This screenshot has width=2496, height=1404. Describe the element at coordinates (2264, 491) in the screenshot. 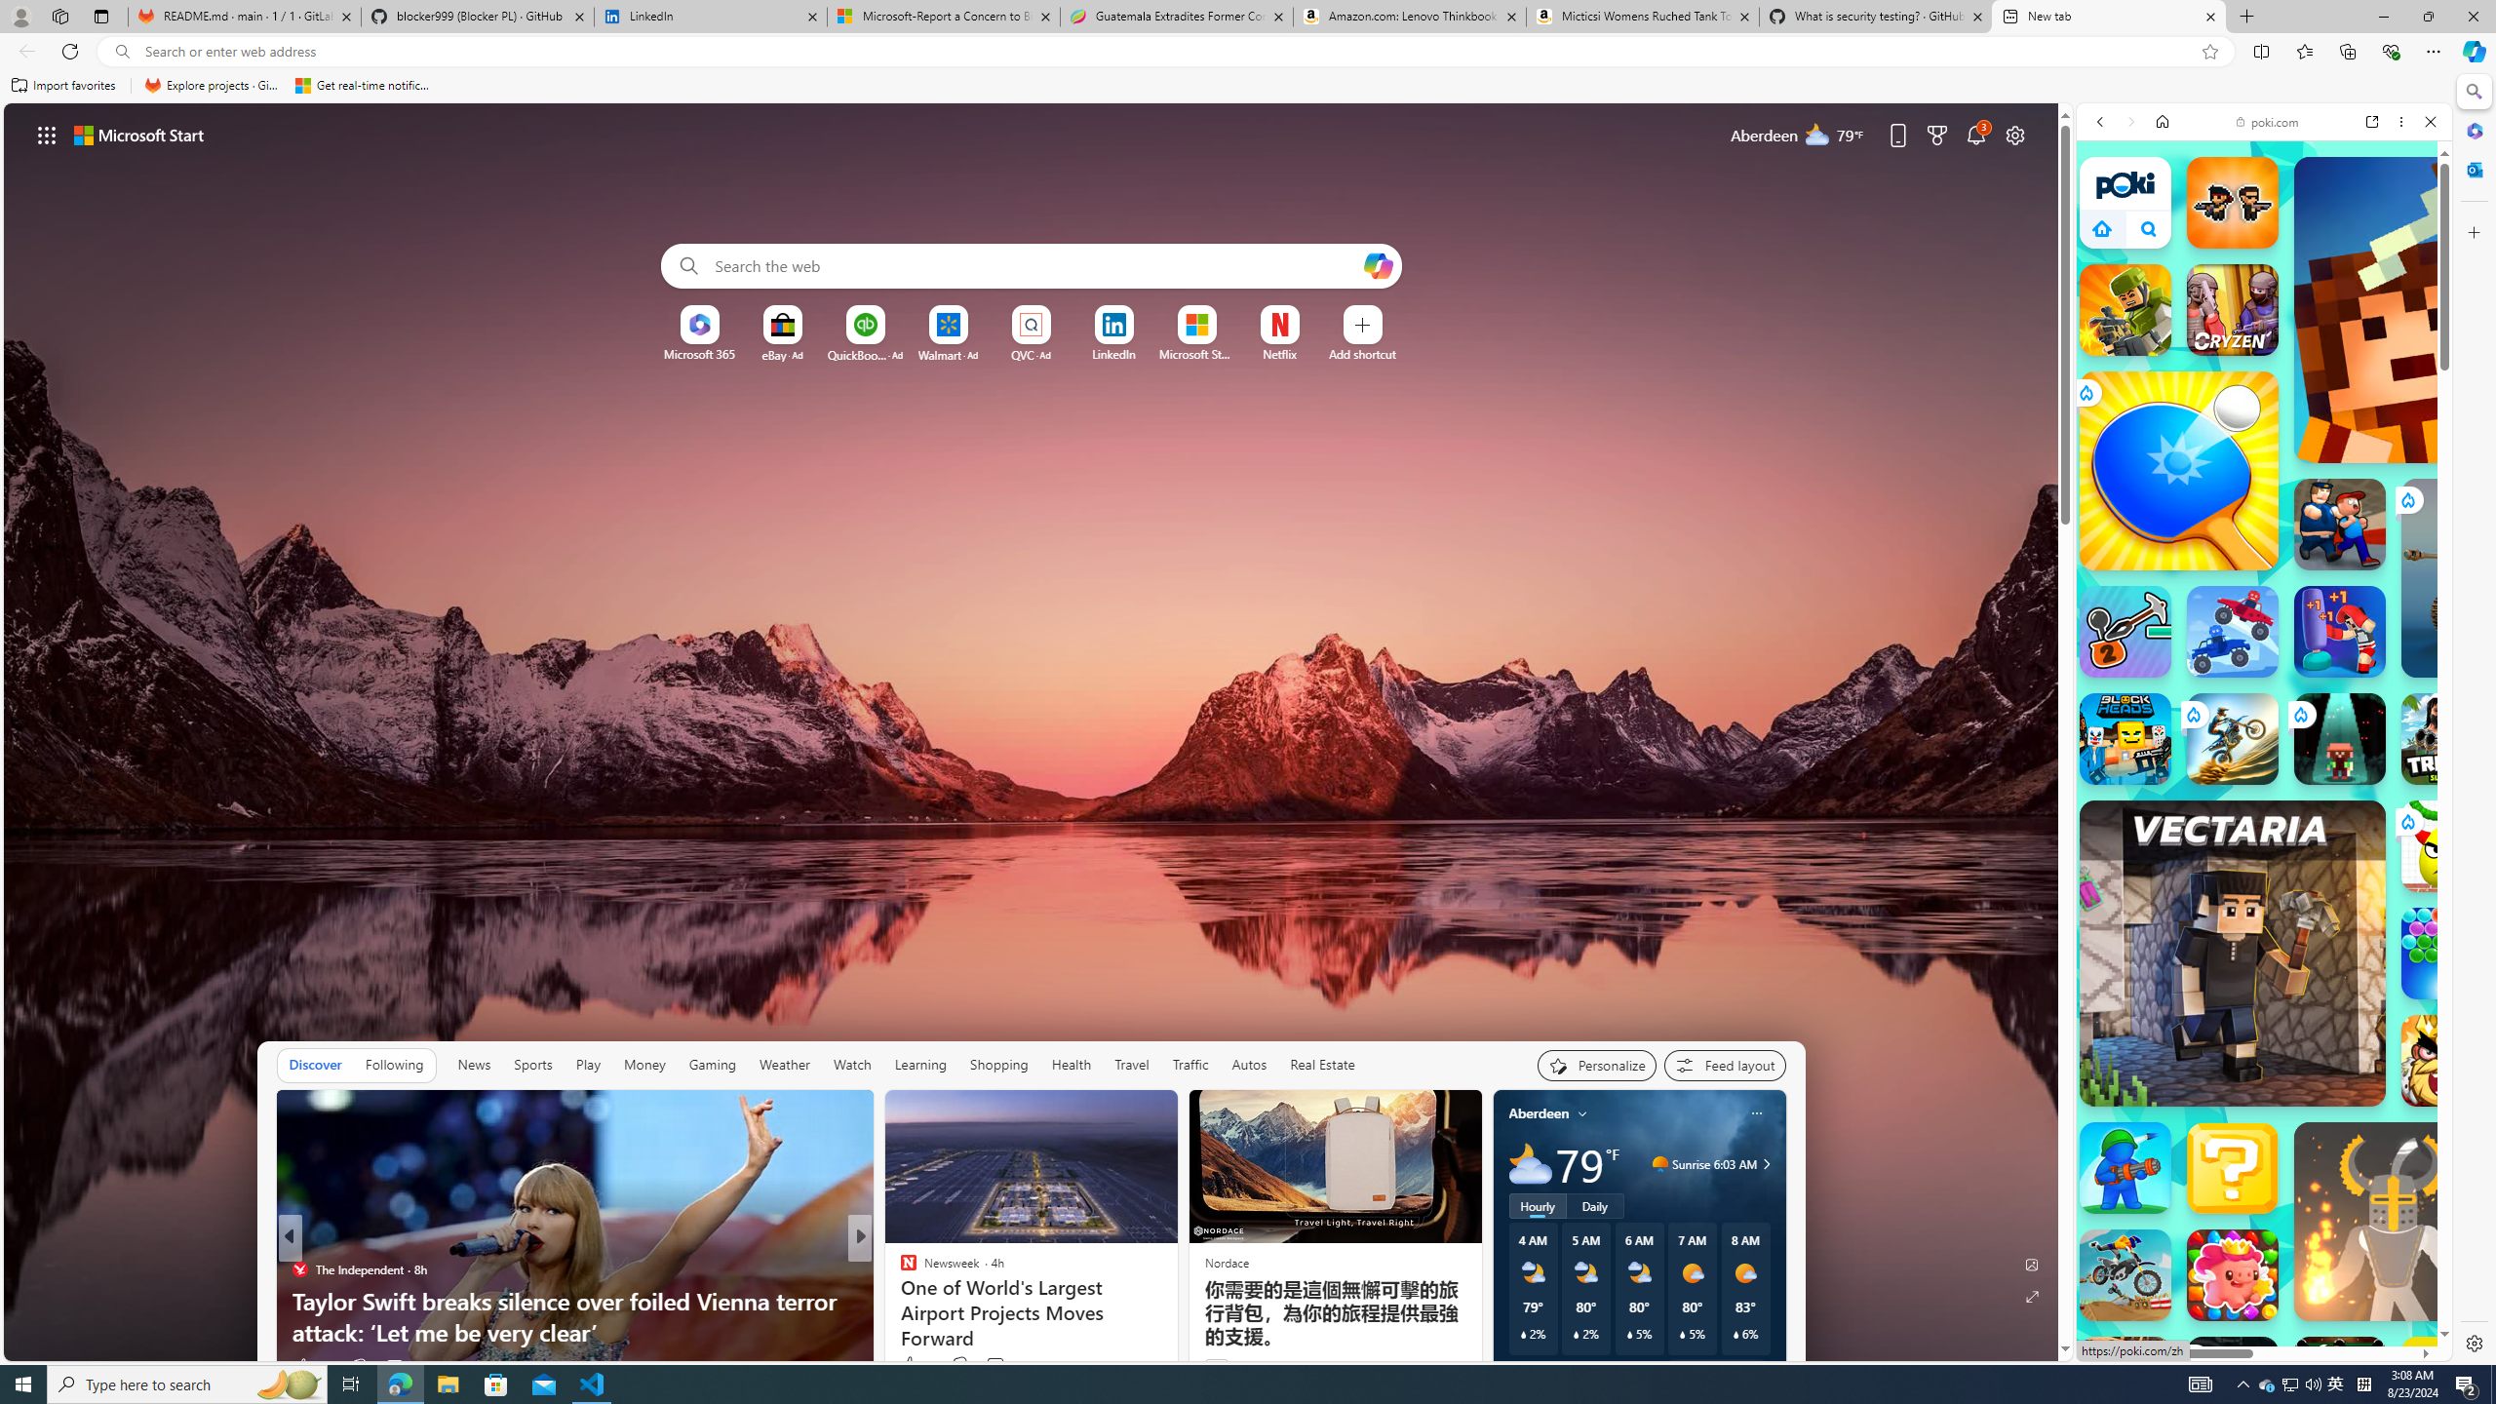

I see `Car Games` at that location.